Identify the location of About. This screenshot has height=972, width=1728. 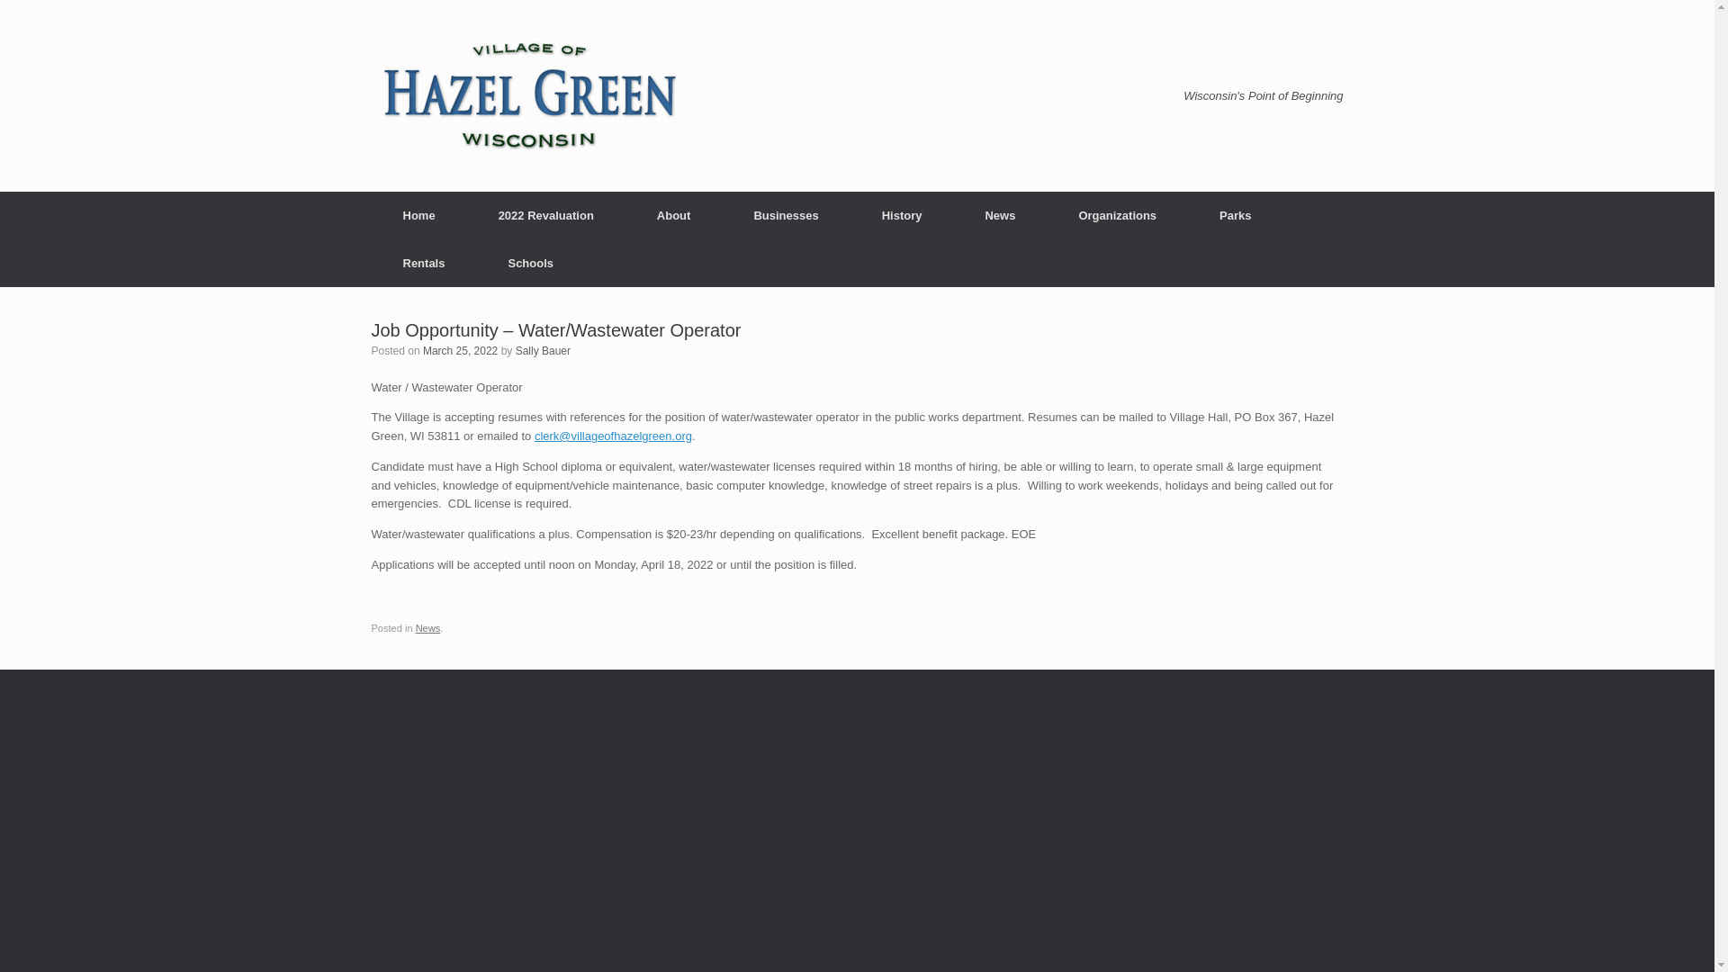
(673, 214).